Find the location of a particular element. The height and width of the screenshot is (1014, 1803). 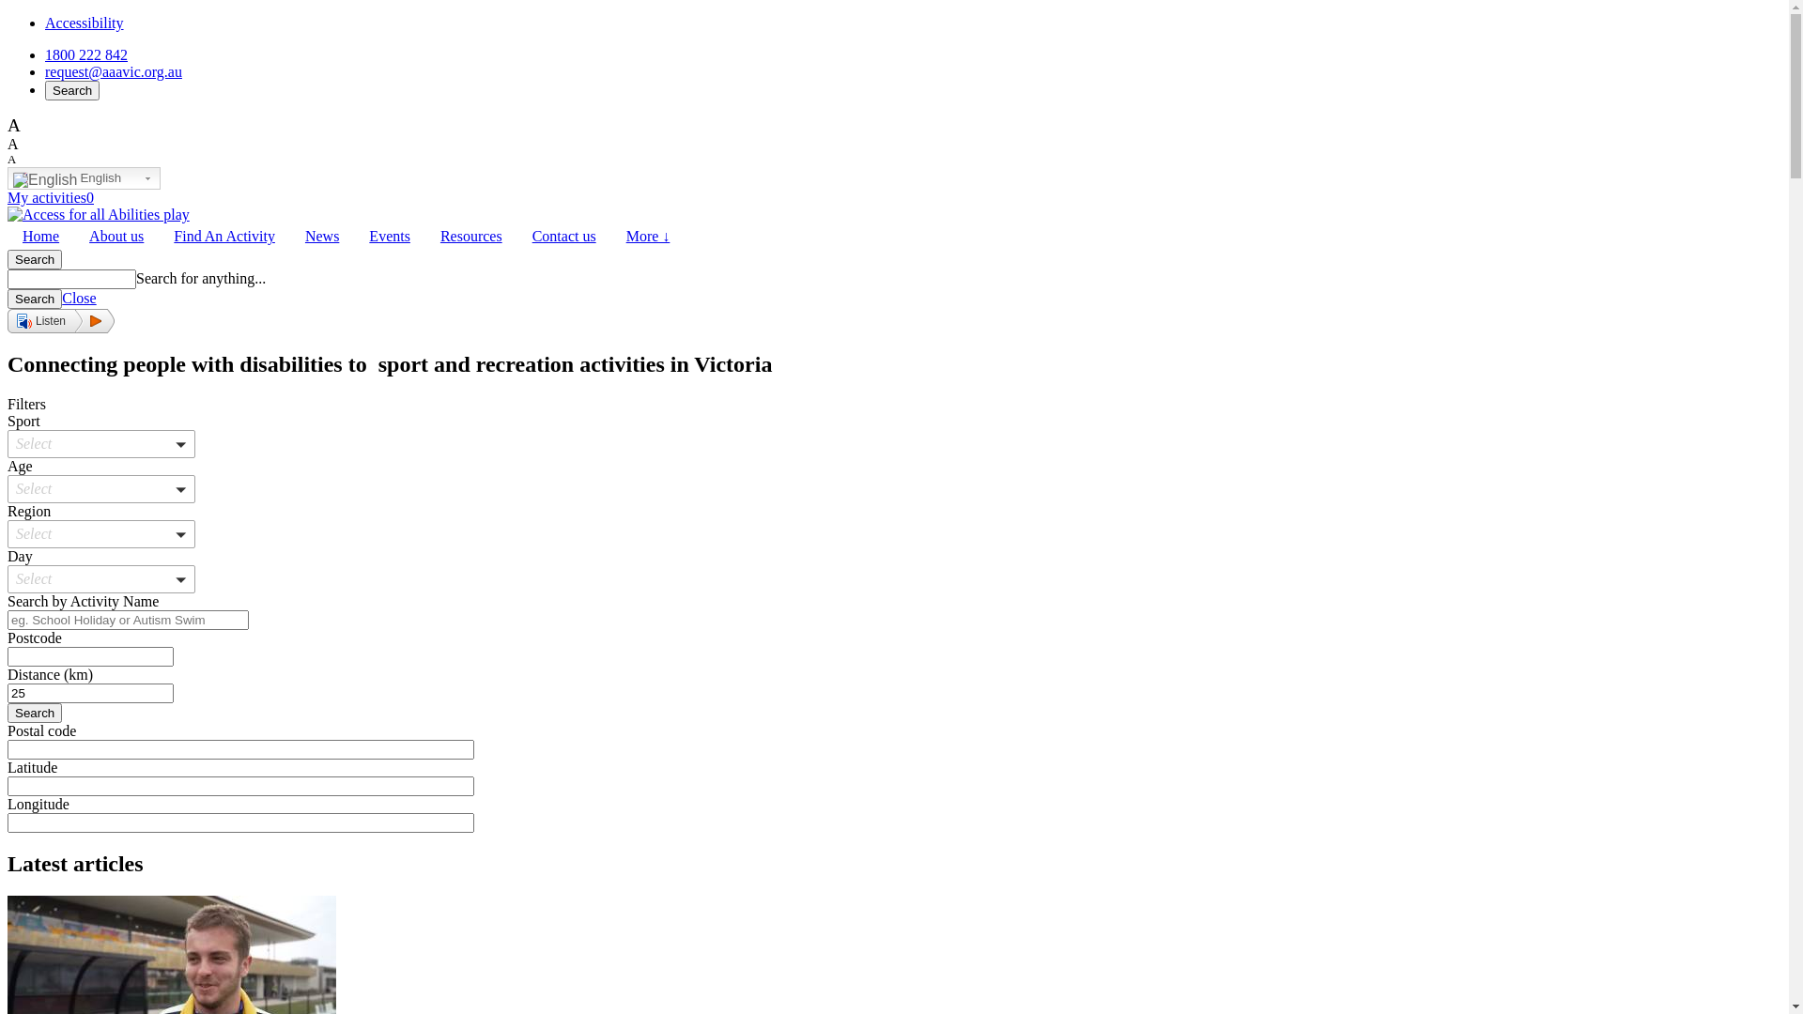

1800 222 842 is located at coordinates (86, 54).